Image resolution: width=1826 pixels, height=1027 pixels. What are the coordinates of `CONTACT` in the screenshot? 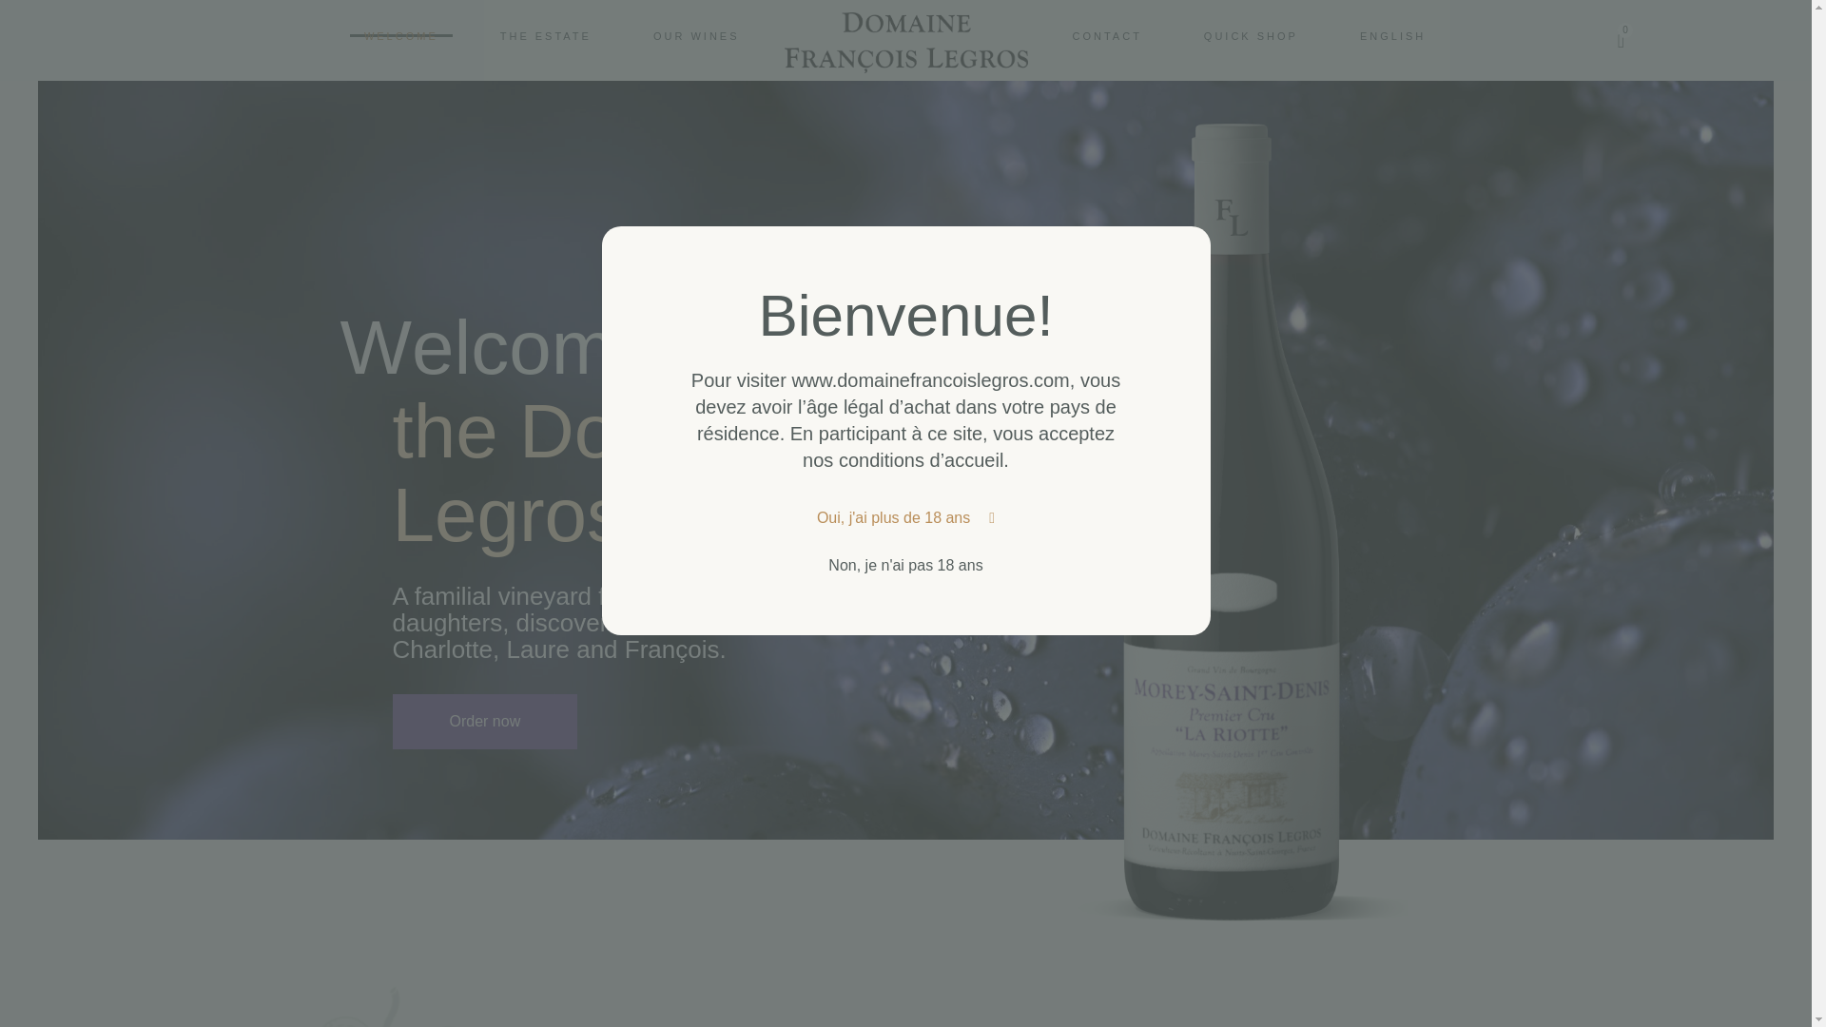 It's located at (1392, 34).